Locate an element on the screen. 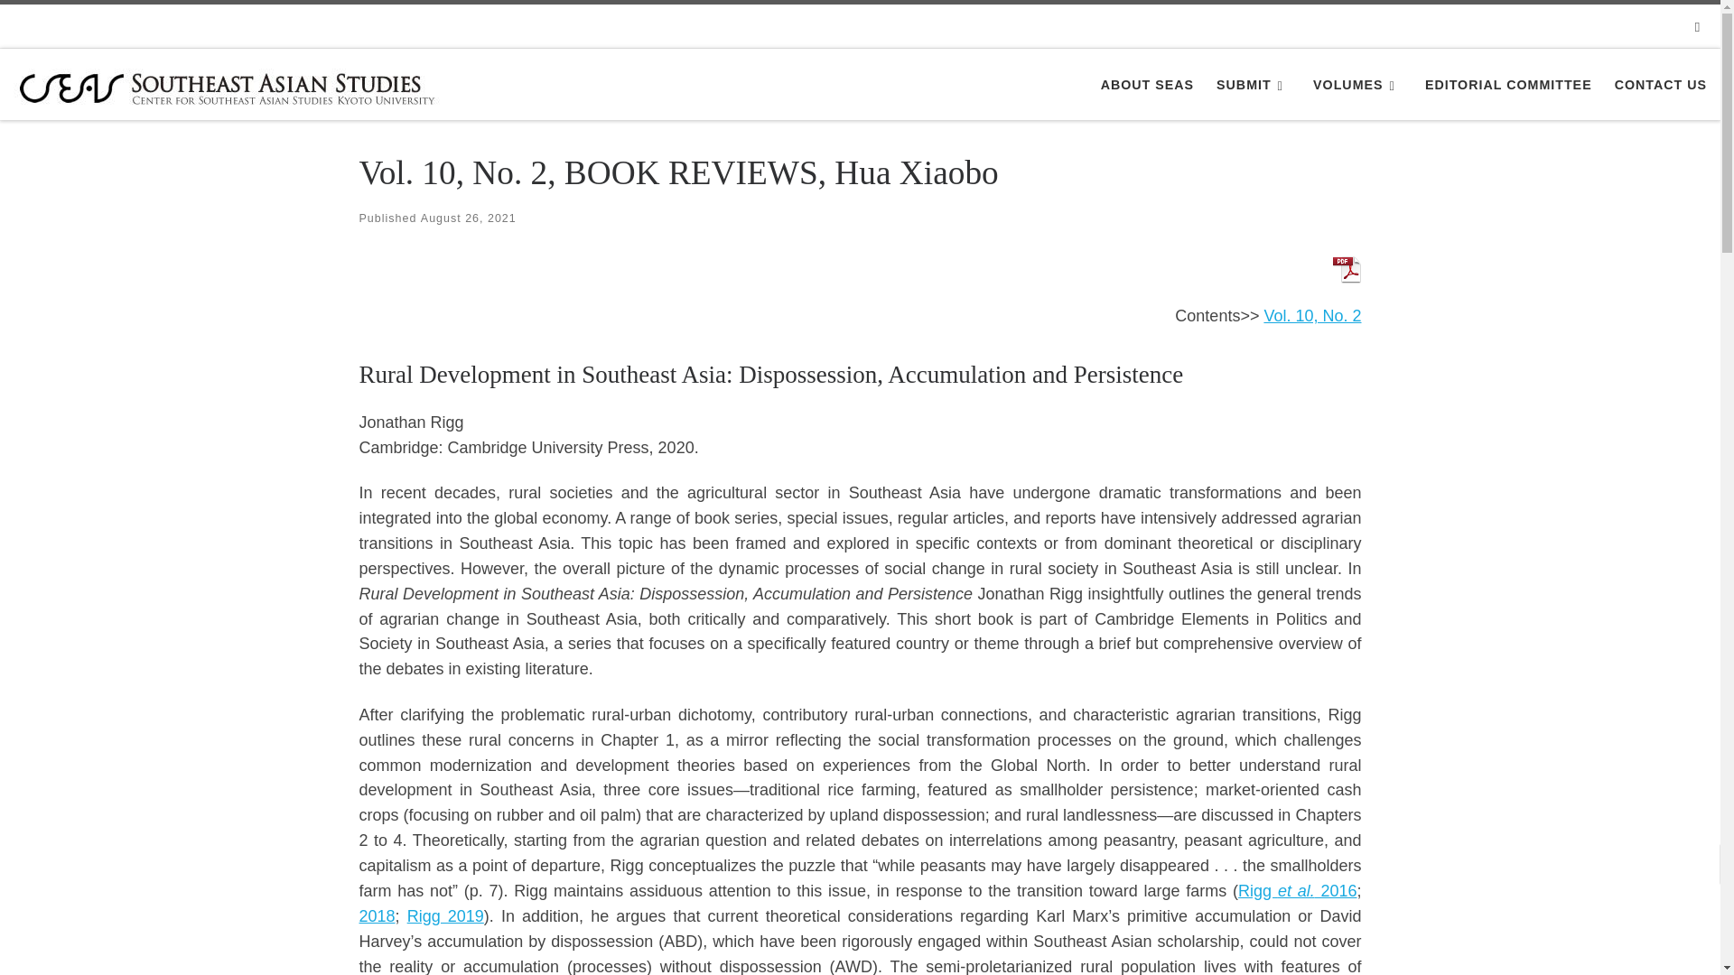 The width and height of the screenshot is (1734, 975). EDITORIAL COMMITTEE is located at coordinates (1508, 85).